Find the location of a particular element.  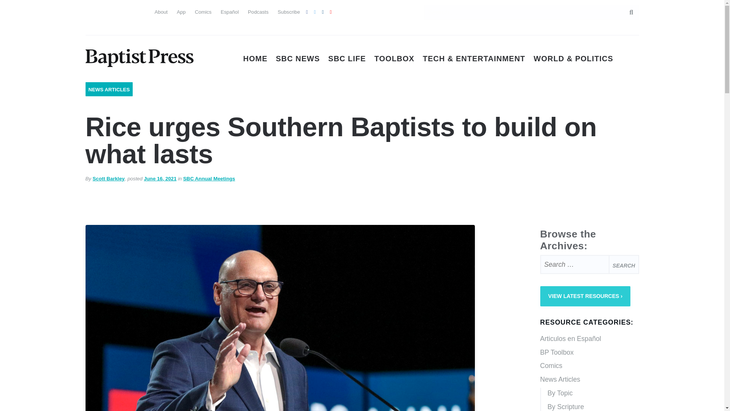

French is located at coordinates (132, 11).